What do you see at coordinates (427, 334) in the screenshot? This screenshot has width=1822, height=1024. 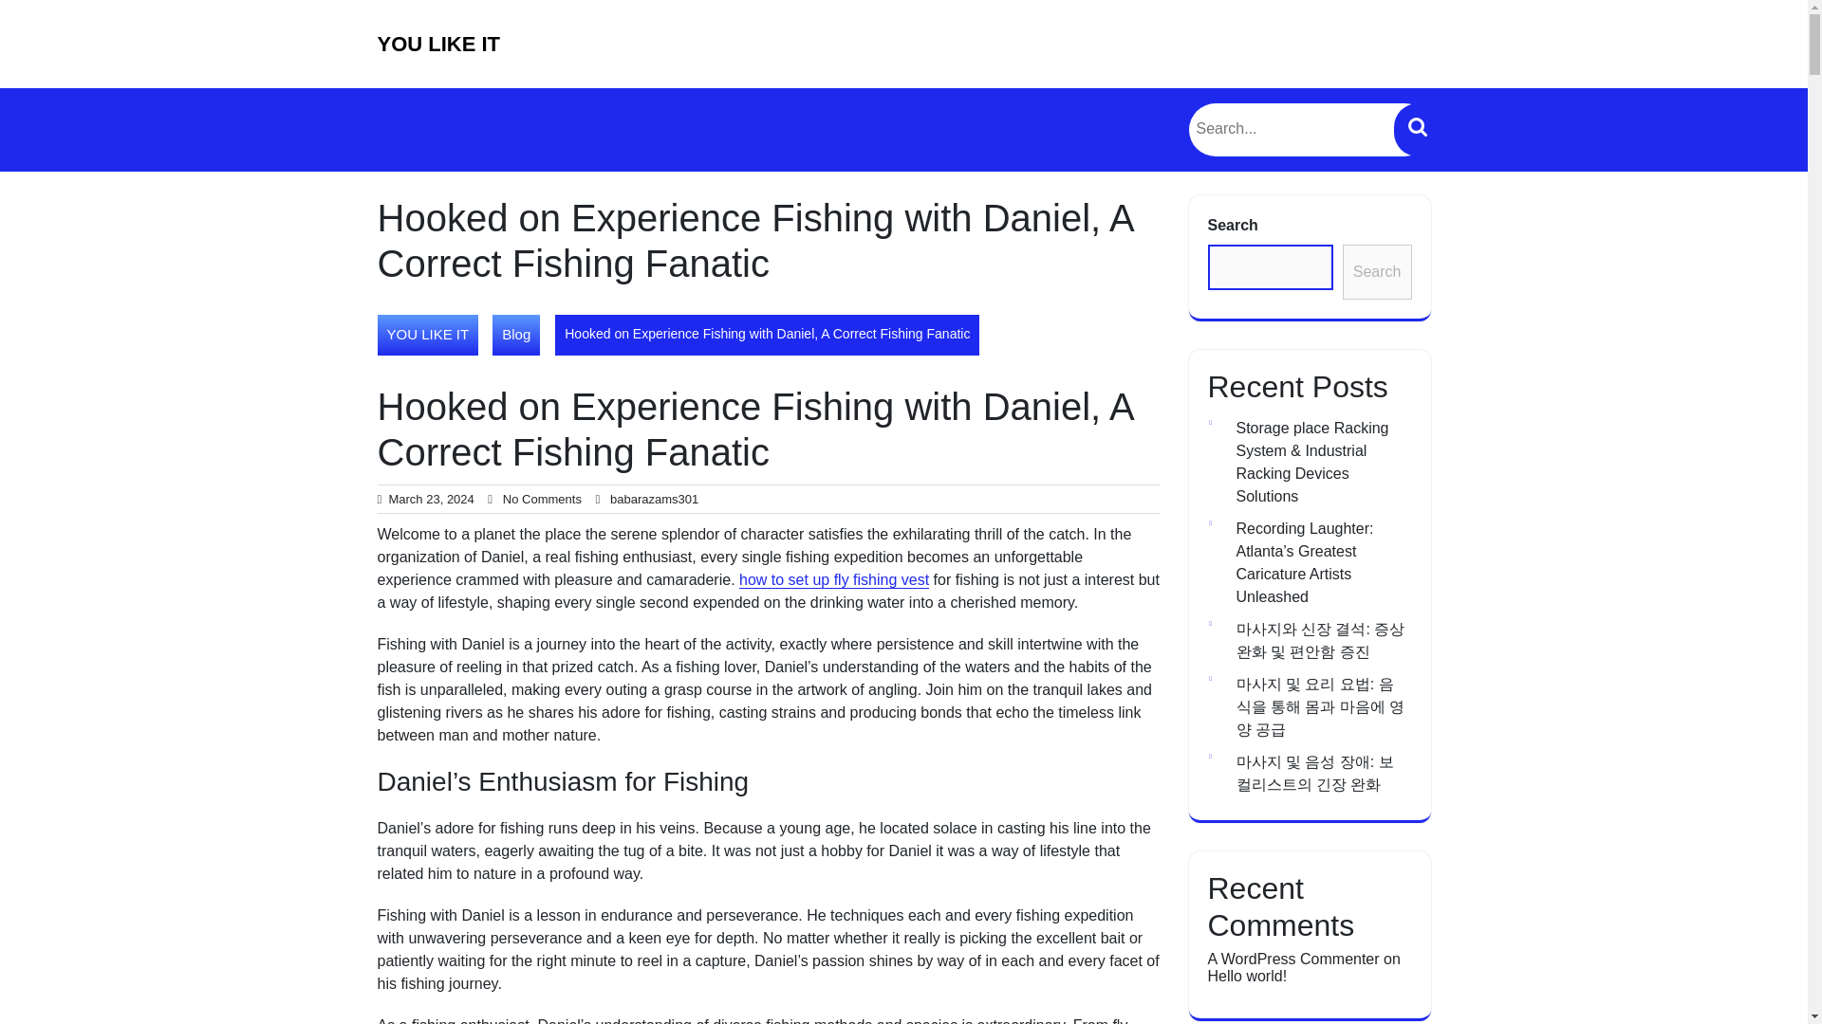 I see `YOU LIKE IT` at bounding box center [427, 334].